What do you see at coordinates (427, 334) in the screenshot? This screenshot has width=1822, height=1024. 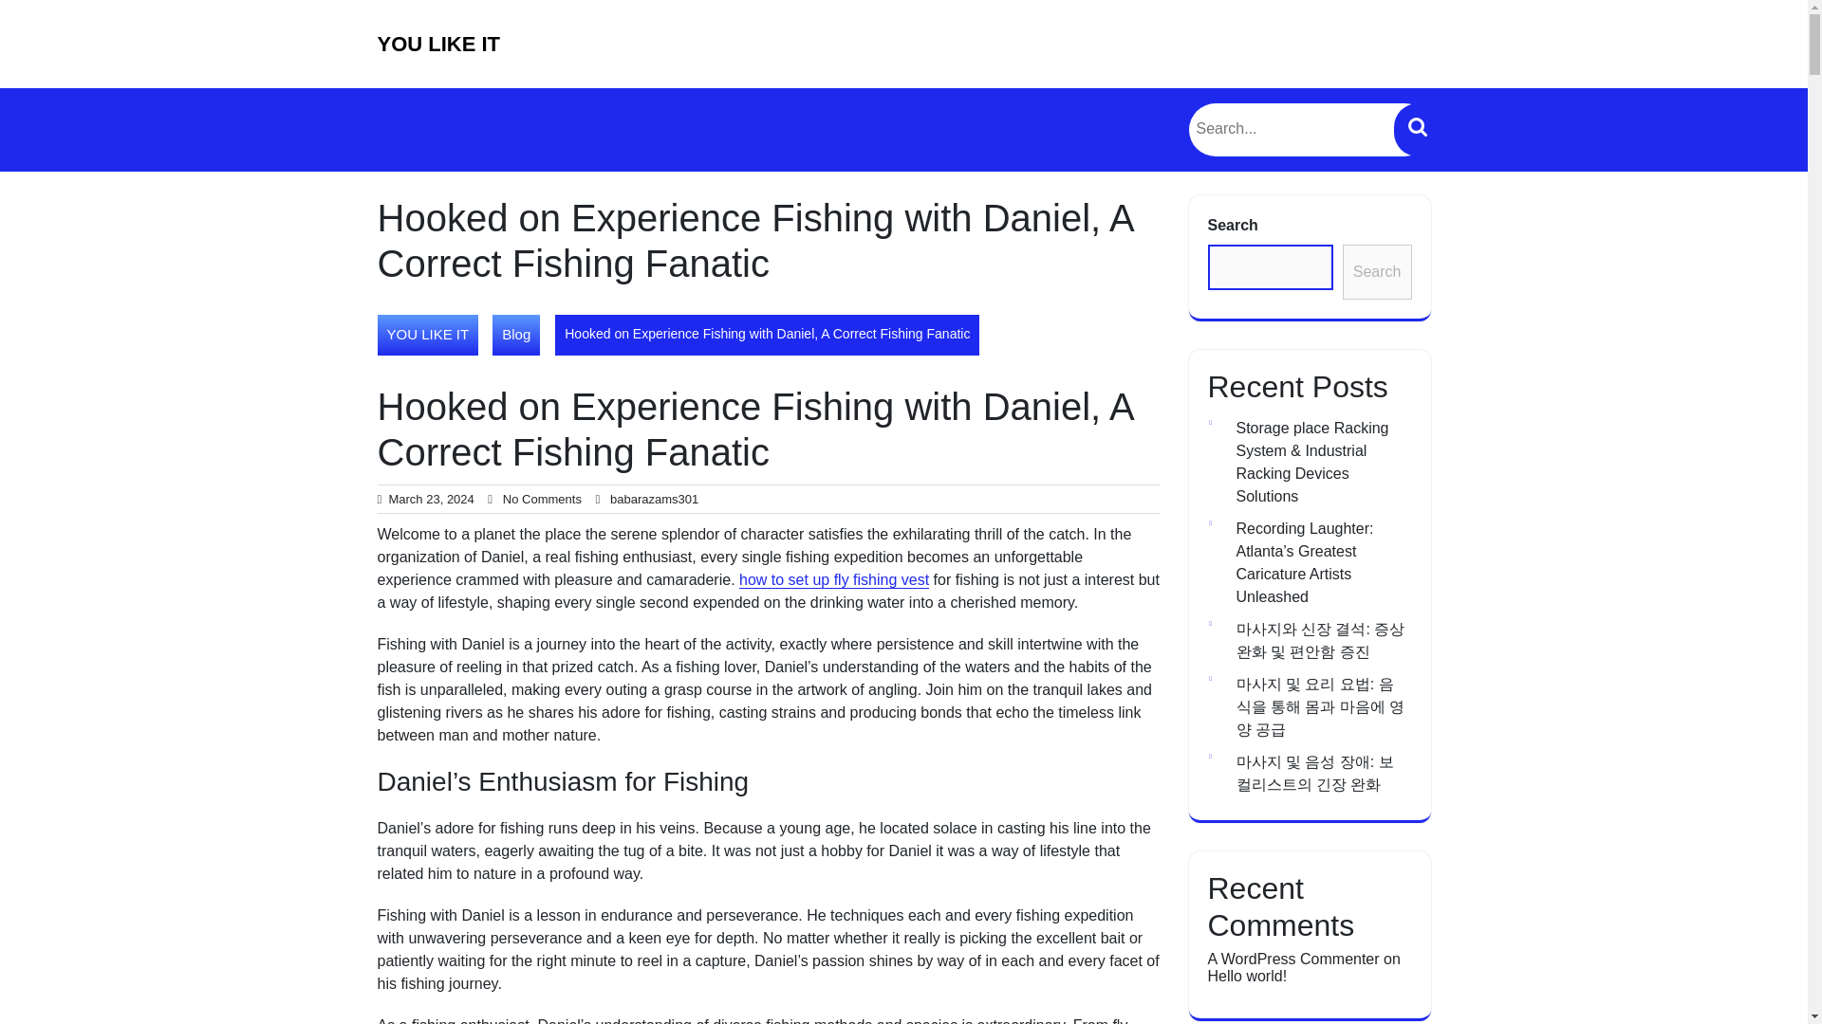 I see `YOU LIKE IT` at bounding box center [427, 334].